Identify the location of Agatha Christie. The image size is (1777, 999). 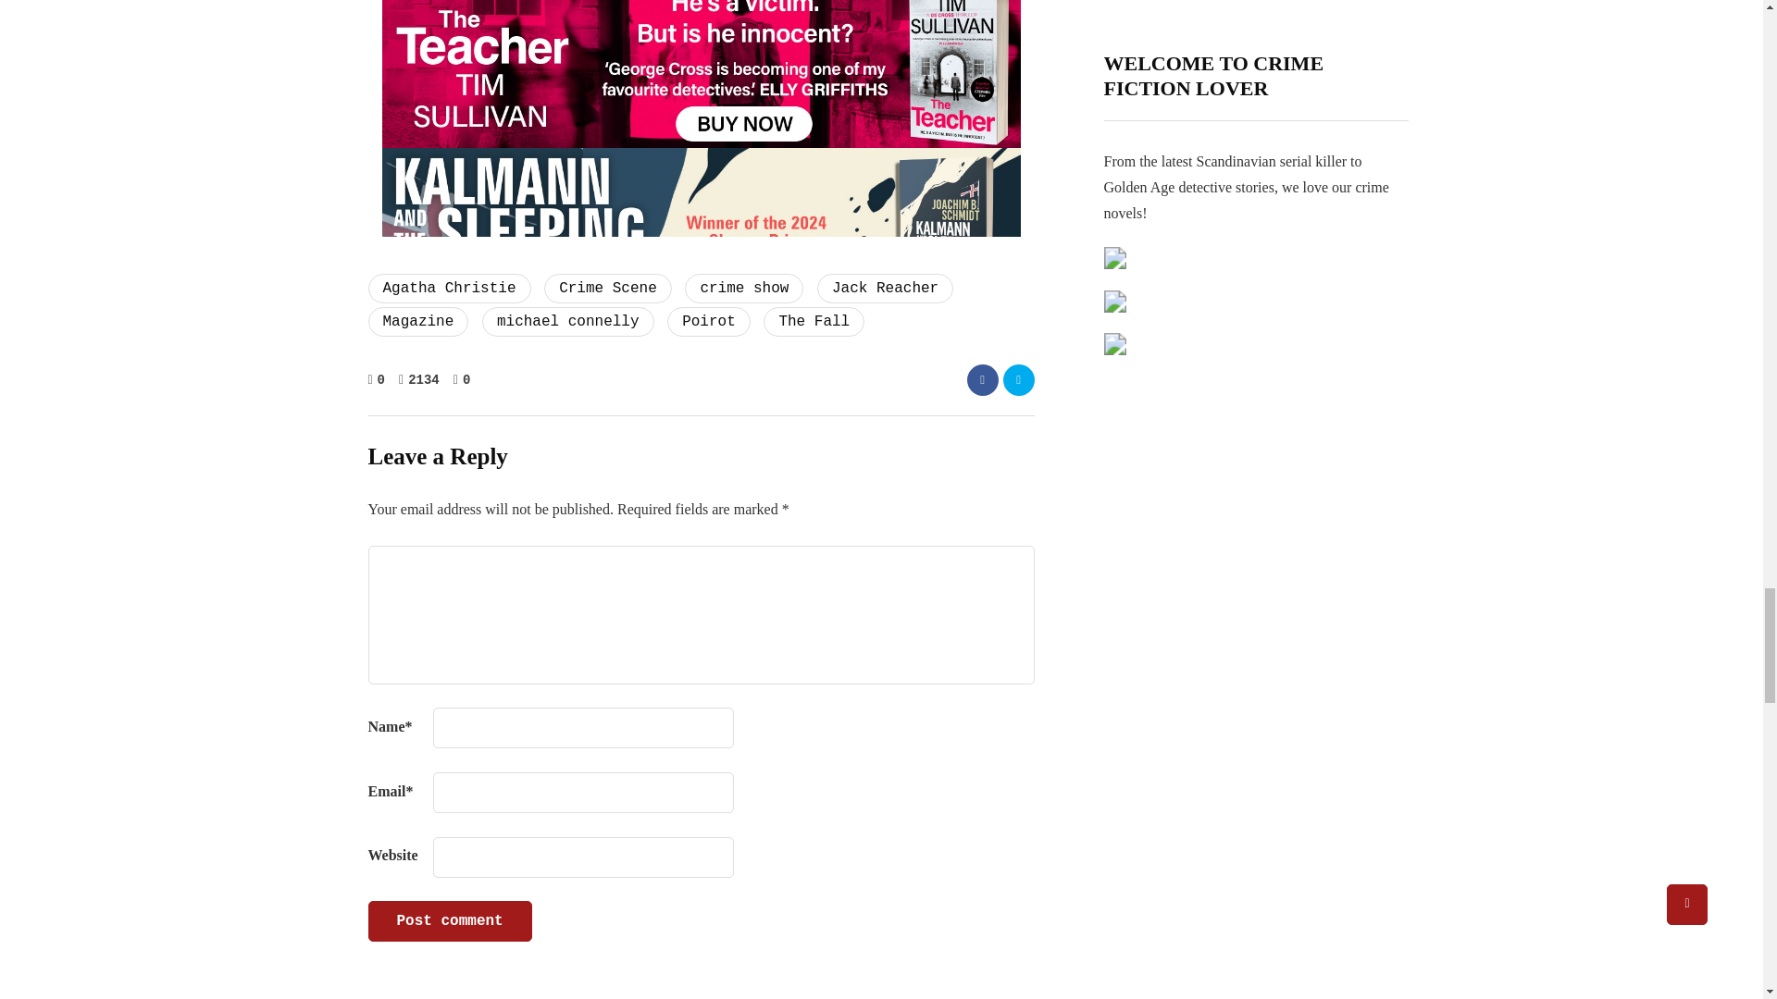
(450, 289).